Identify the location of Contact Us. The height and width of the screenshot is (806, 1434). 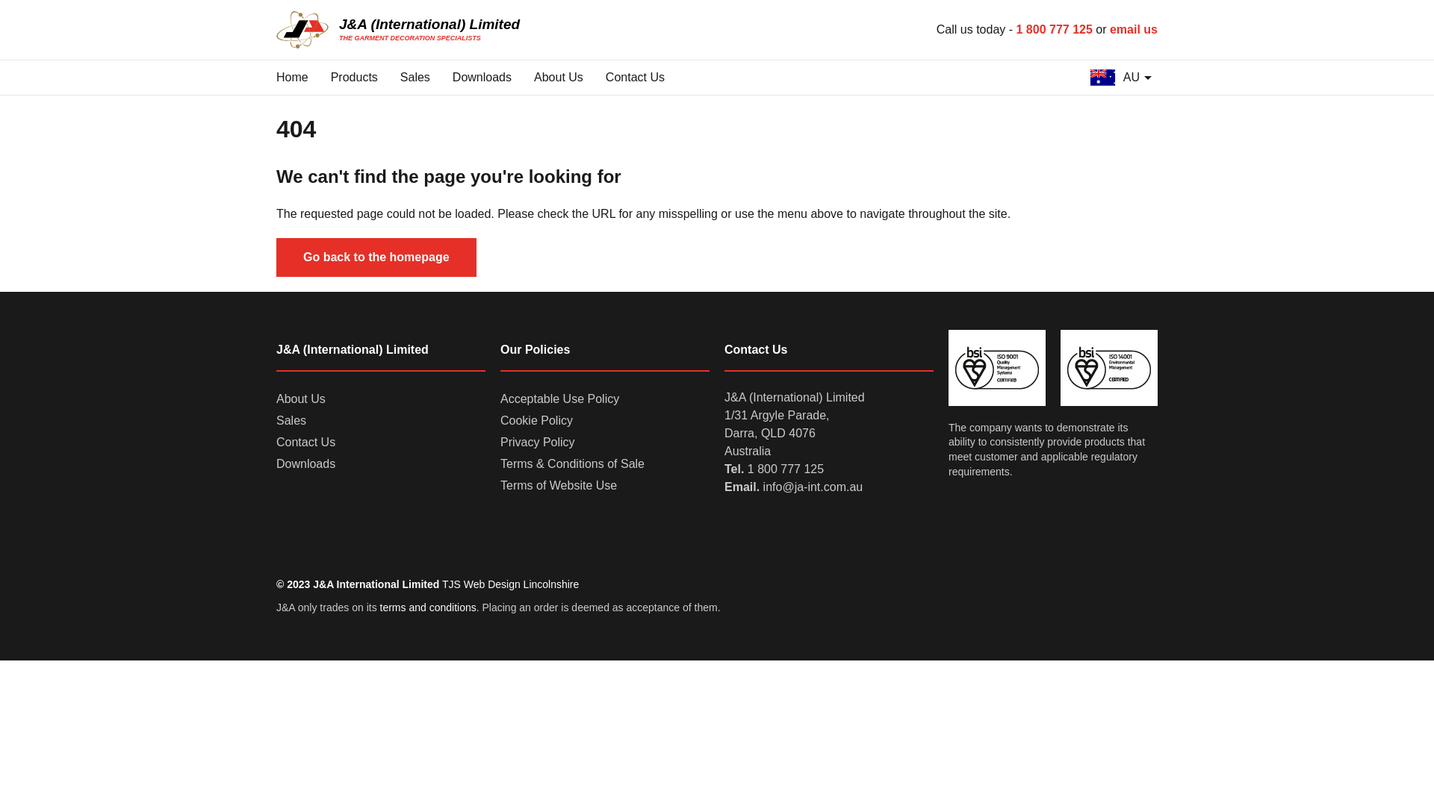
(306, 443).